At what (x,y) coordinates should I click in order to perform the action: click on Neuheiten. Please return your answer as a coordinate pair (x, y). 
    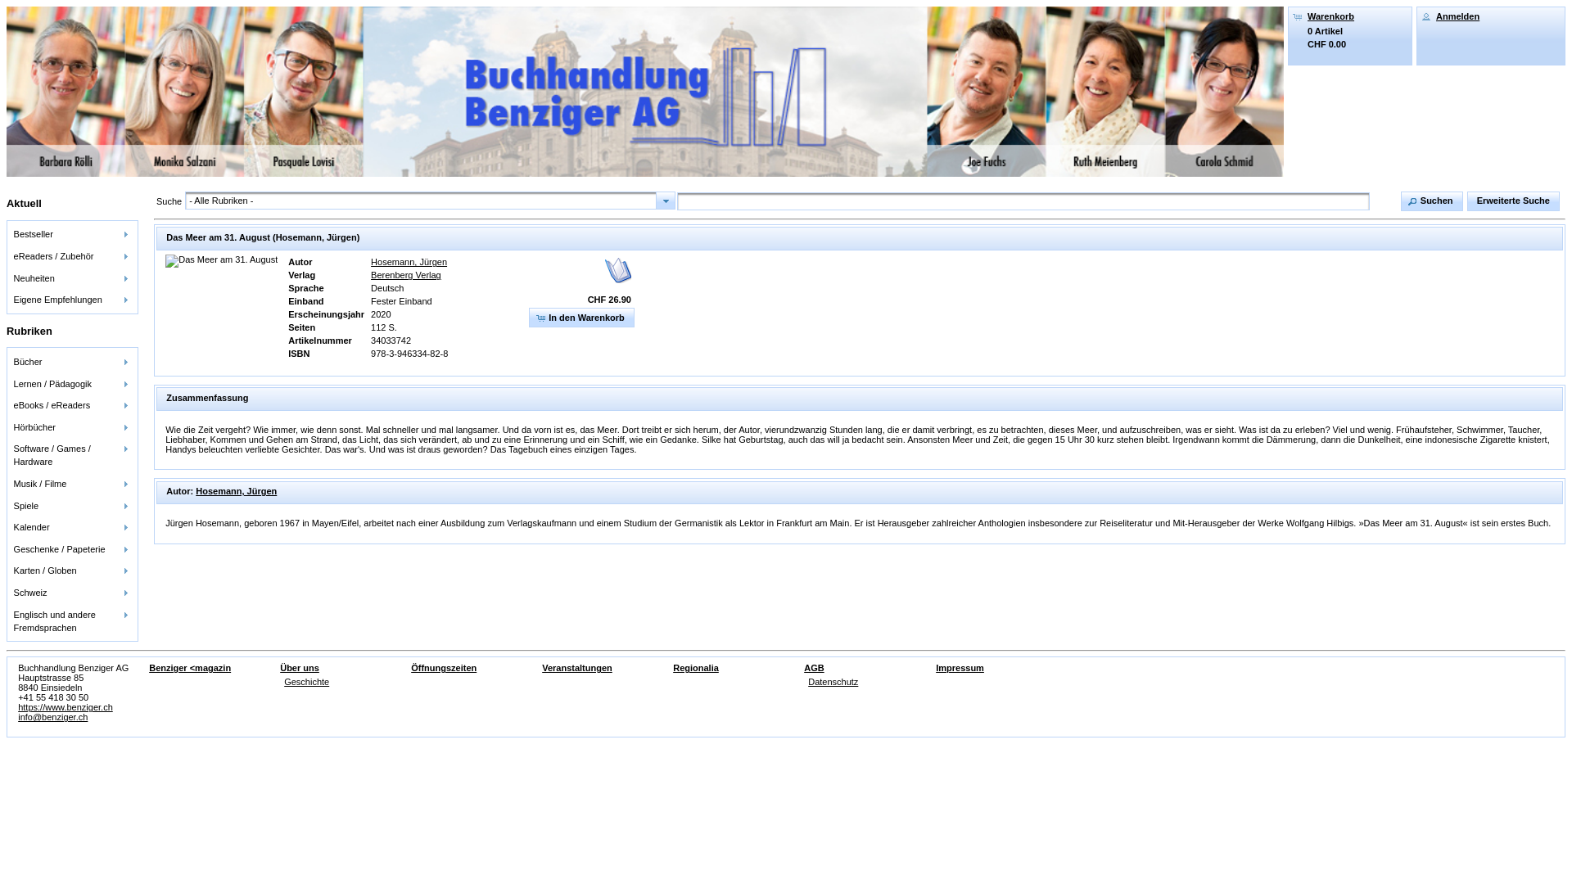
    Looking at the image, I should click on (72, 278).